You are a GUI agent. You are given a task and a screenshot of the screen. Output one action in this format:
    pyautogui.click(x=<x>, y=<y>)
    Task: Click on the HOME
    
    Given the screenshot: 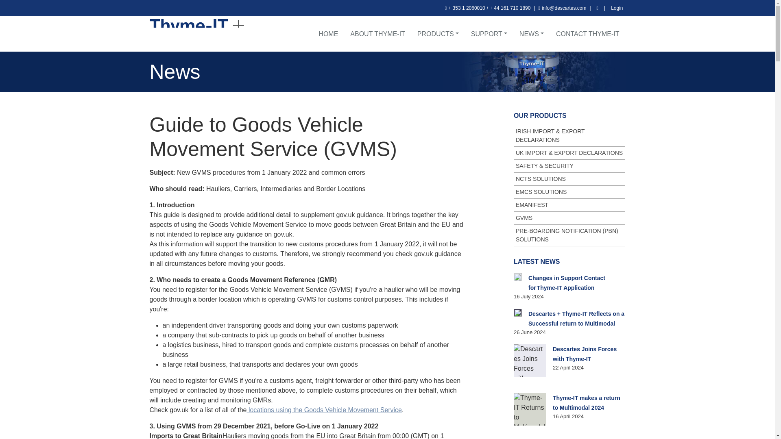 What is the action you would take?
    pyautogui.click(x=328, y=34)
    